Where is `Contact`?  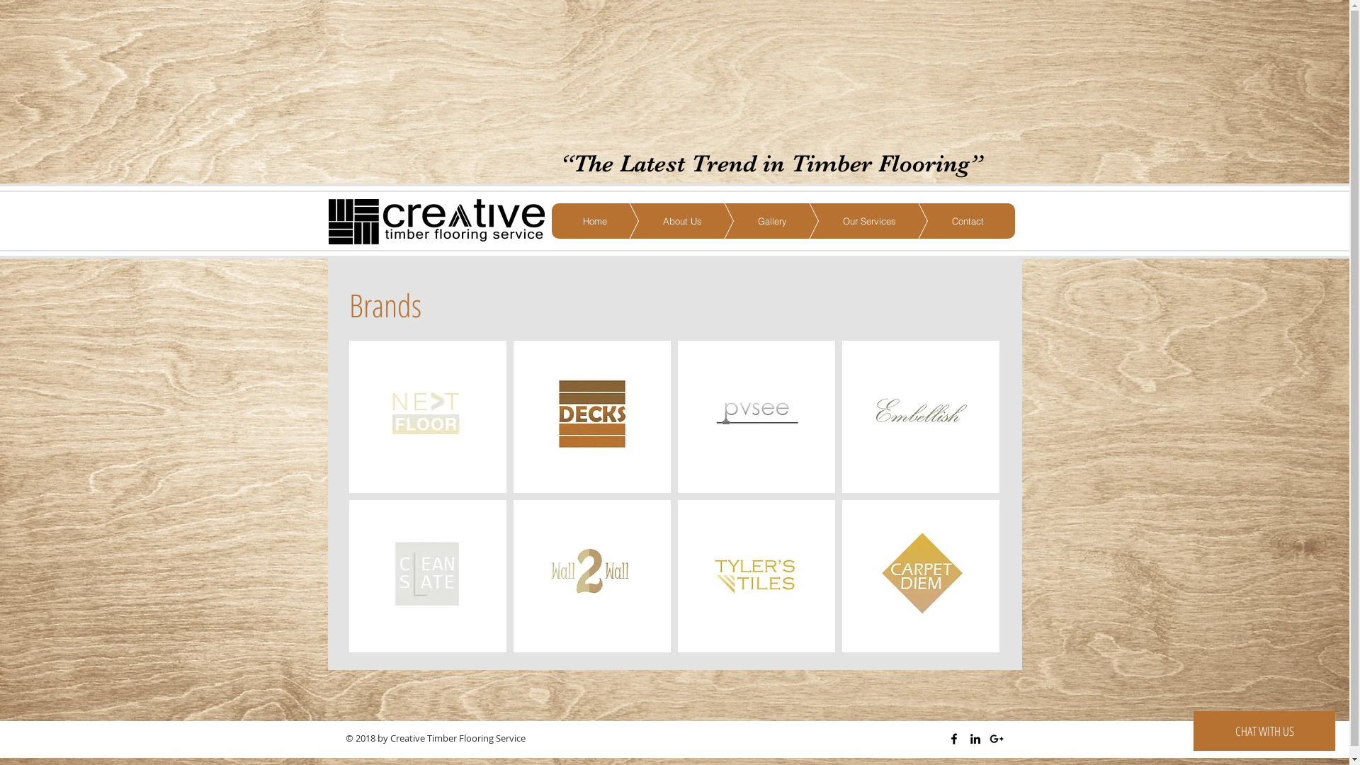
Contact is located at coordinates (946, 221).